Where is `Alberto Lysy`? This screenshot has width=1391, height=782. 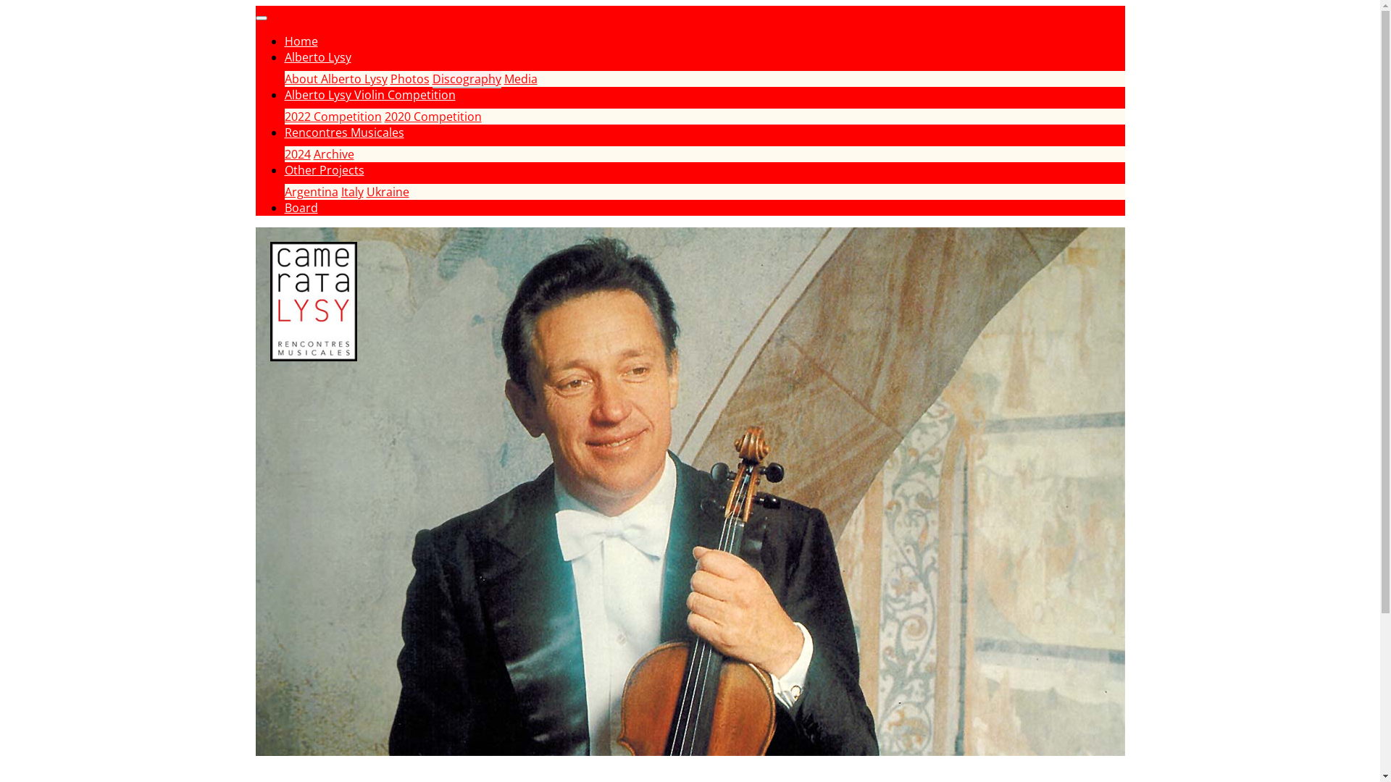
Alberto Lysy is located at coordinates (317, 58).